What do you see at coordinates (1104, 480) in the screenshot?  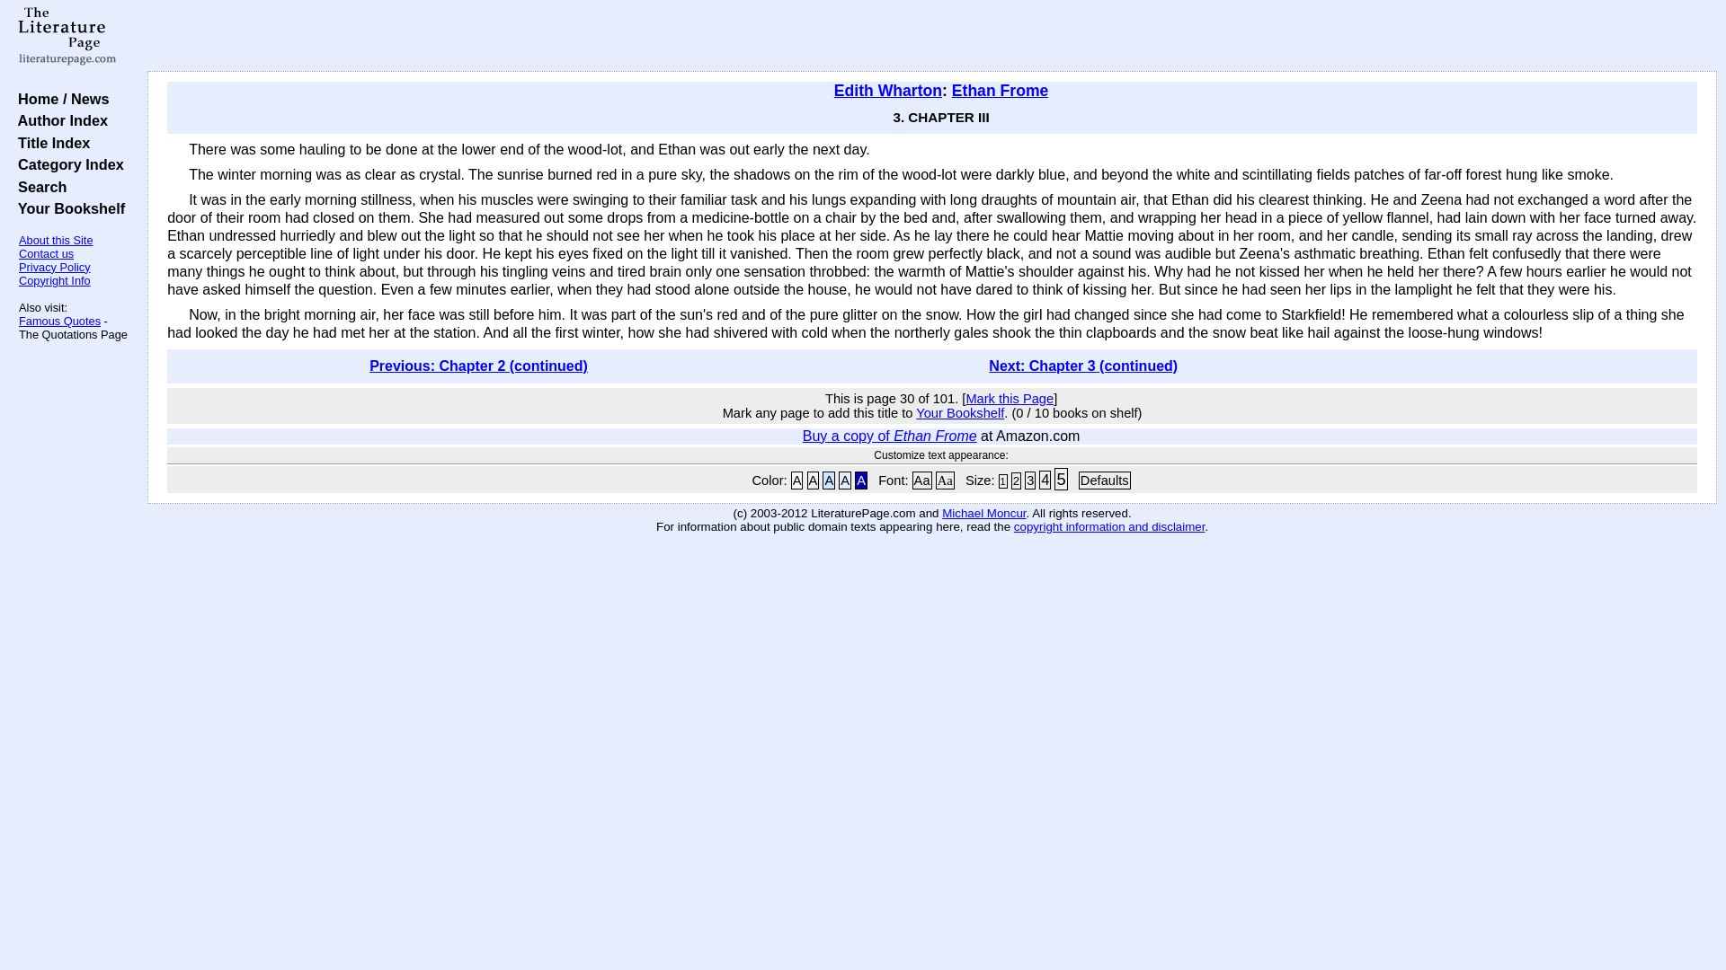 I see `Reset to Defaults` at bounding box center [1104, 480].